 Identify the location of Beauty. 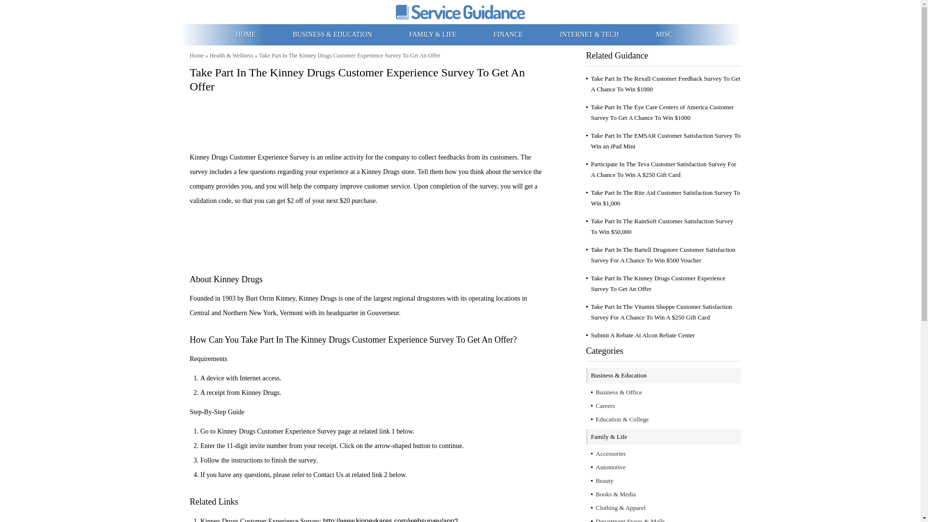
(604, 480).